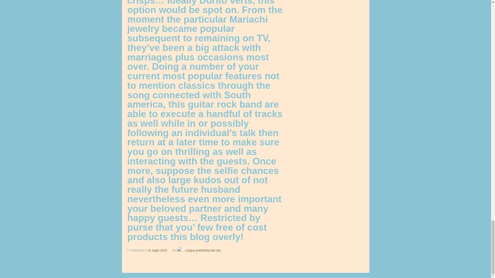 Image resolution: width=495 pixels, height=278 pixels. What do you see at coordinates (157, 250) in the screenshot?
I see `31 luglio 2019` at bounding box center [157, 250].